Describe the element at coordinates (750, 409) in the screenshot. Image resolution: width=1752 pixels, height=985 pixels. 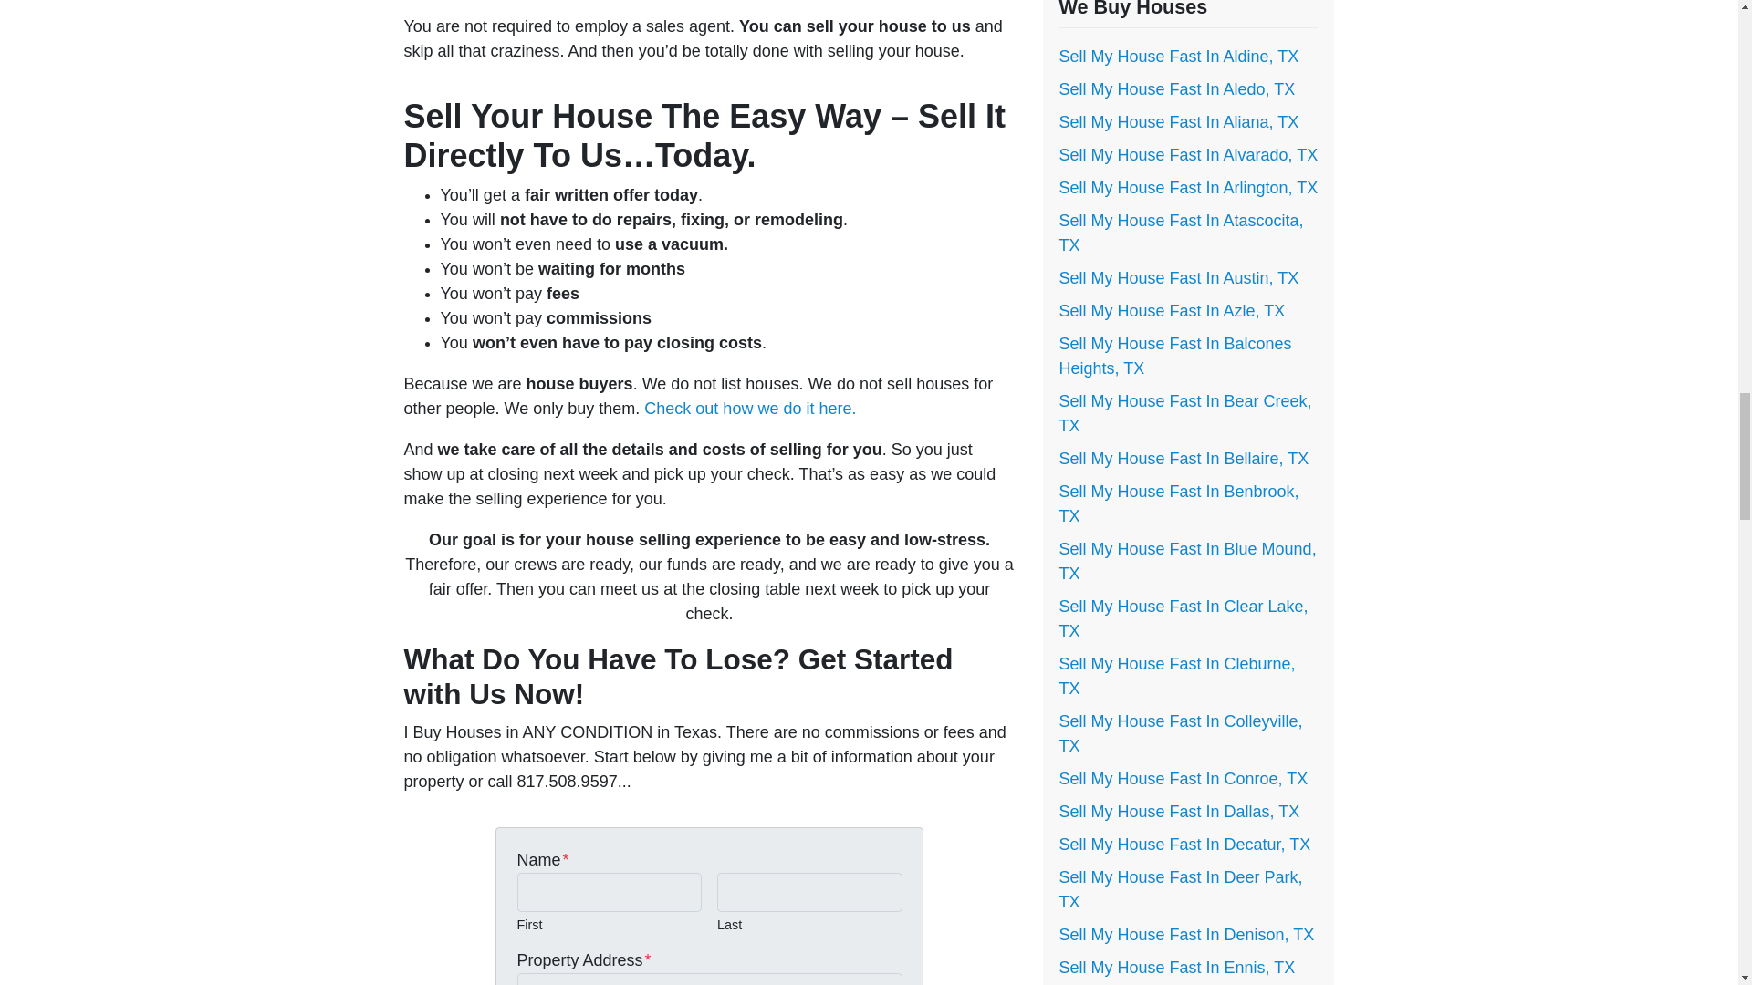
I see `Check out how we do it here.` at that location.